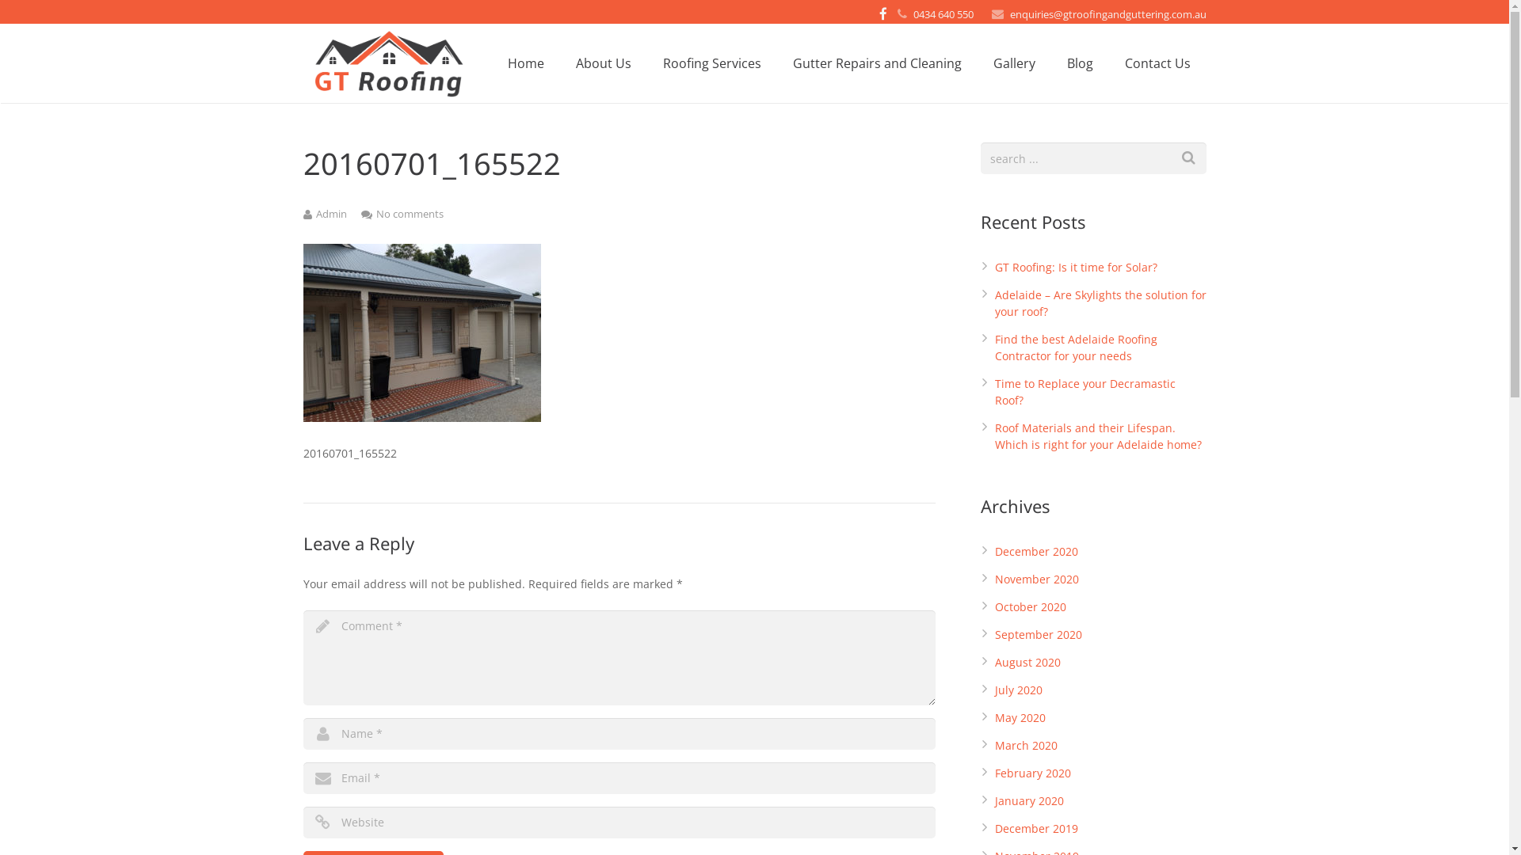 This screenshot has width=1521, height=855. What do you see at coordinates (1039, 635) in the screenshot?
I see `September 2020` at bounding box center [1039, 635].